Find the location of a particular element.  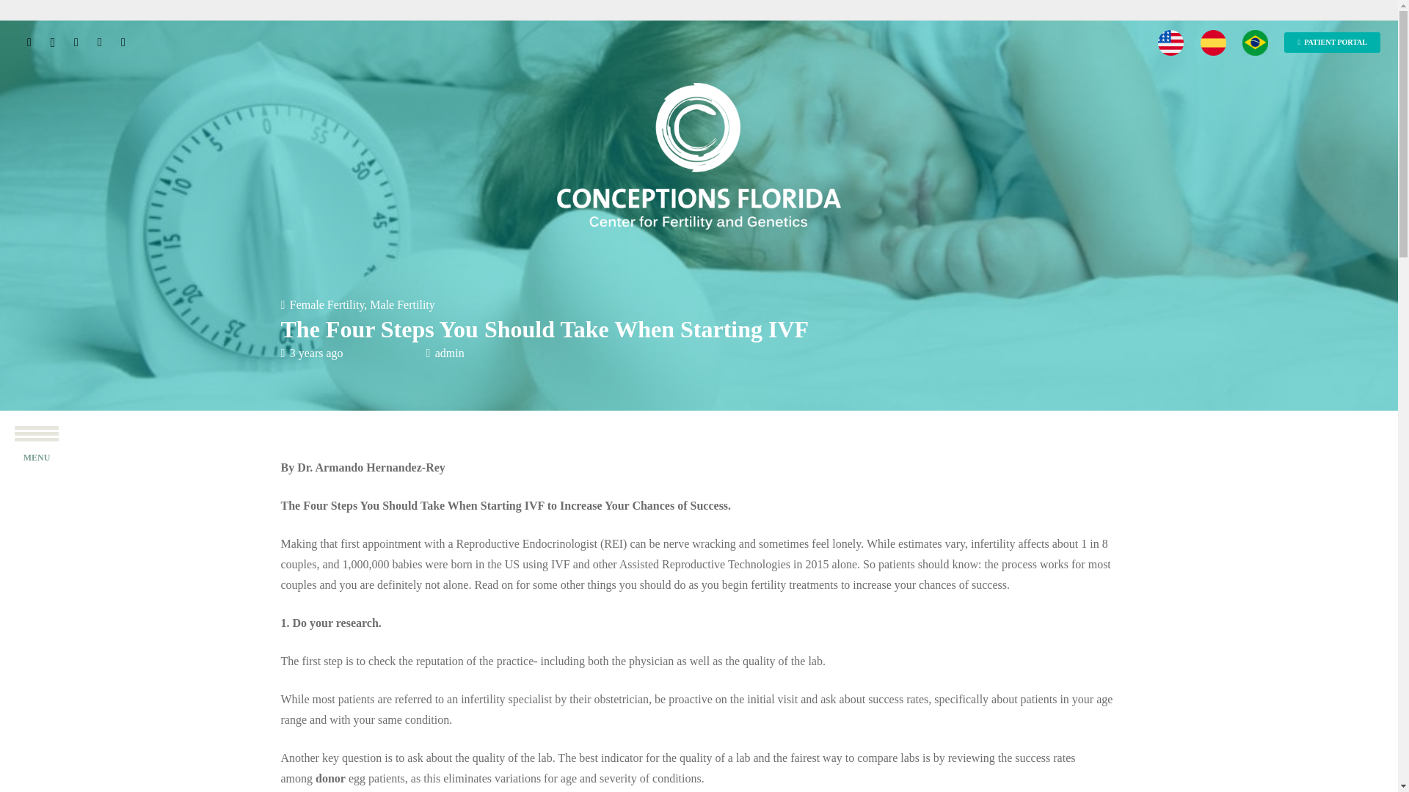

Instagram is located at coordinates (53, 43).